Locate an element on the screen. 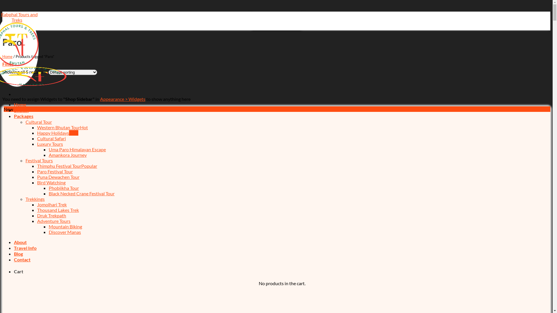  Thimphu Festival Tour is located at coordinates (67, 166).